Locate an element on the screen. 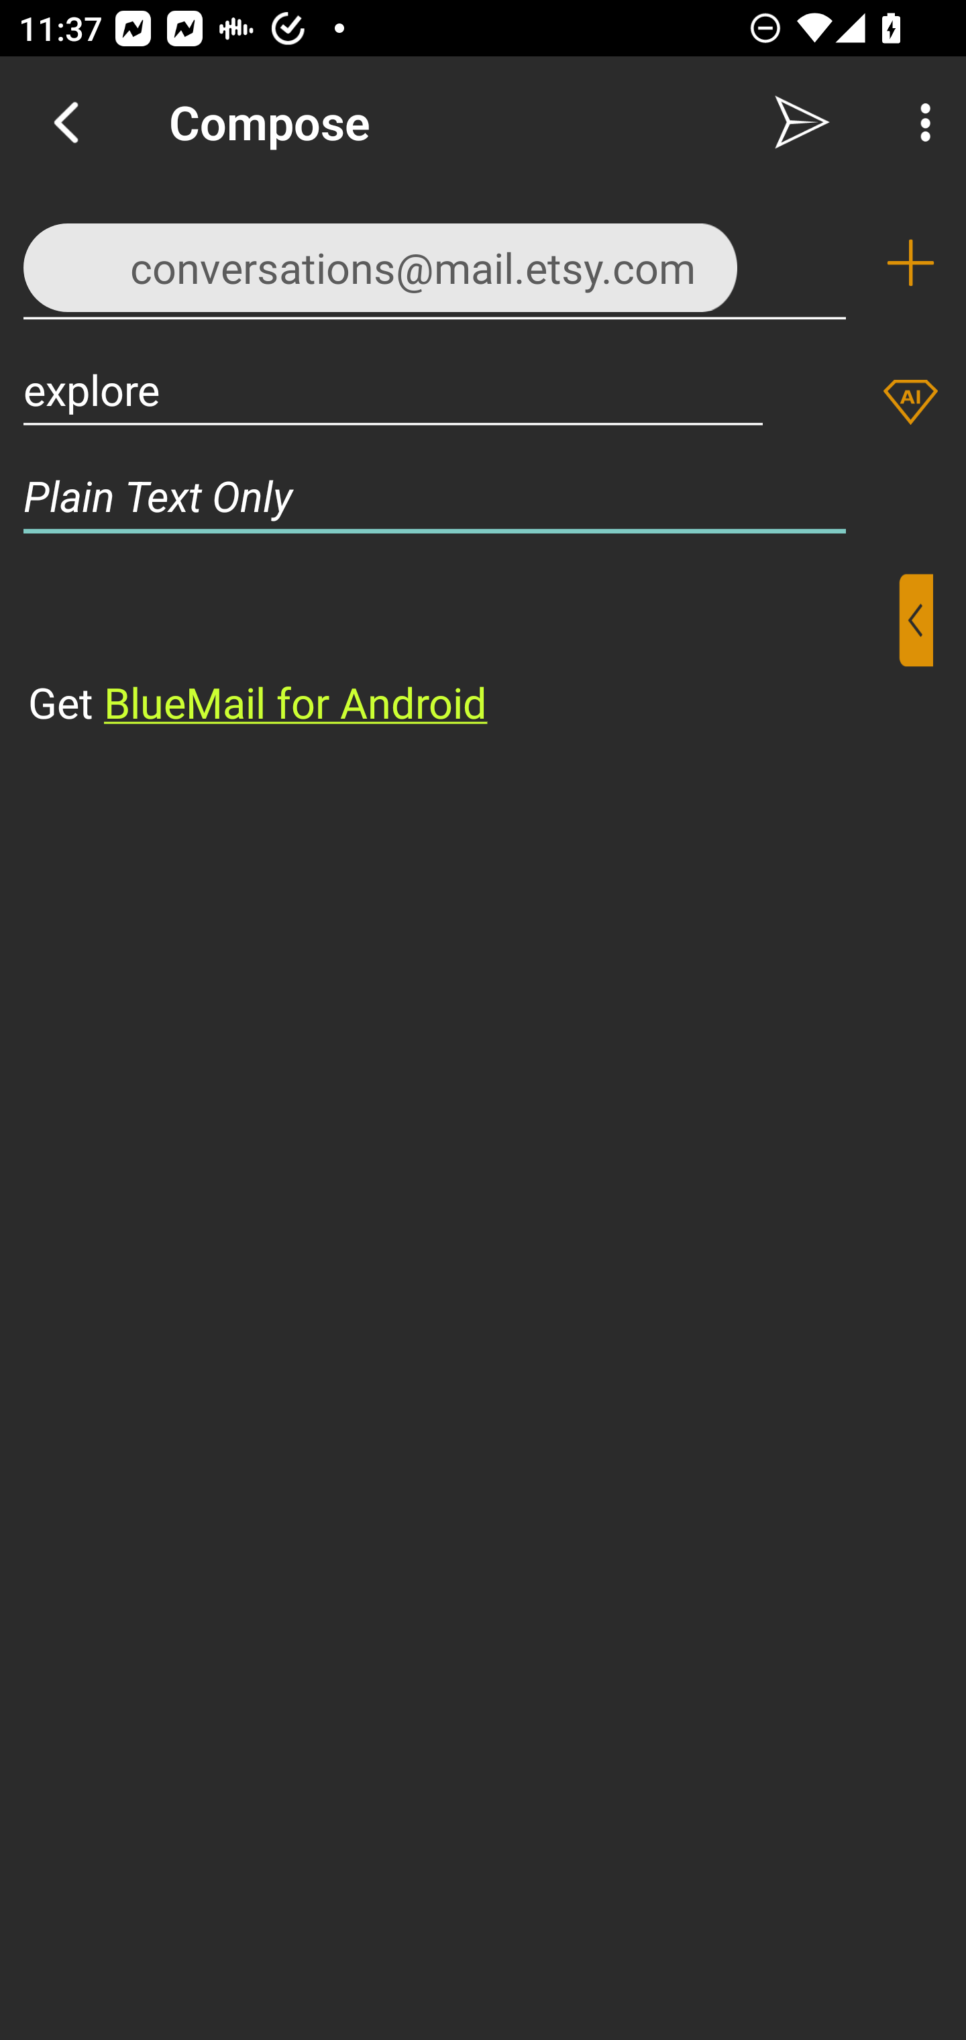 Image resolution: width=966 pixels, height=2040 pixels. 

⁣Get BlueMail for Android ​ is located at coordinates (462, 652).